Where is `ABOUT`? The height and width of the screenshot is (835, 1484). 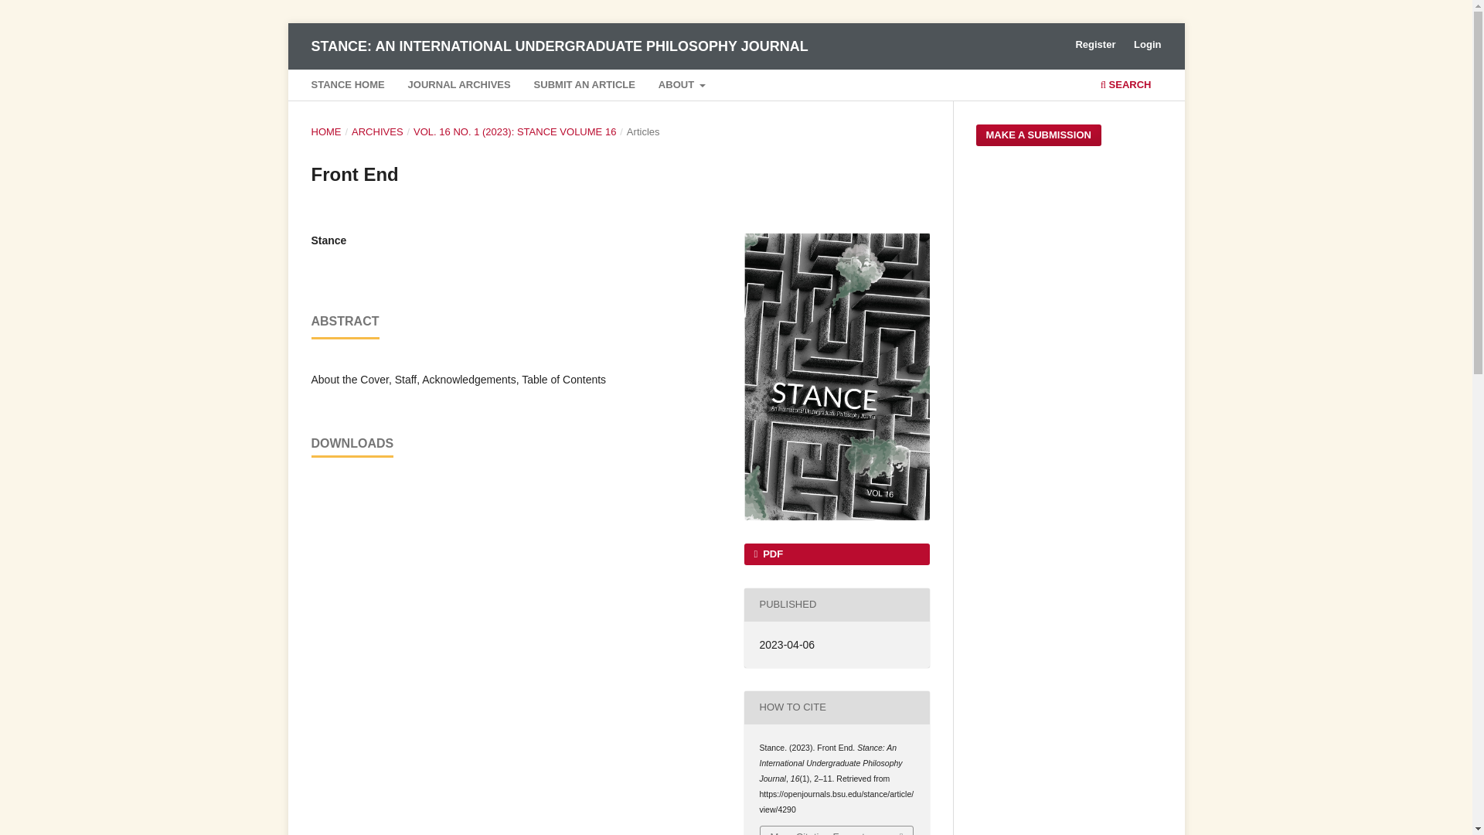 ABOUT is located at coordinates (682, 87).